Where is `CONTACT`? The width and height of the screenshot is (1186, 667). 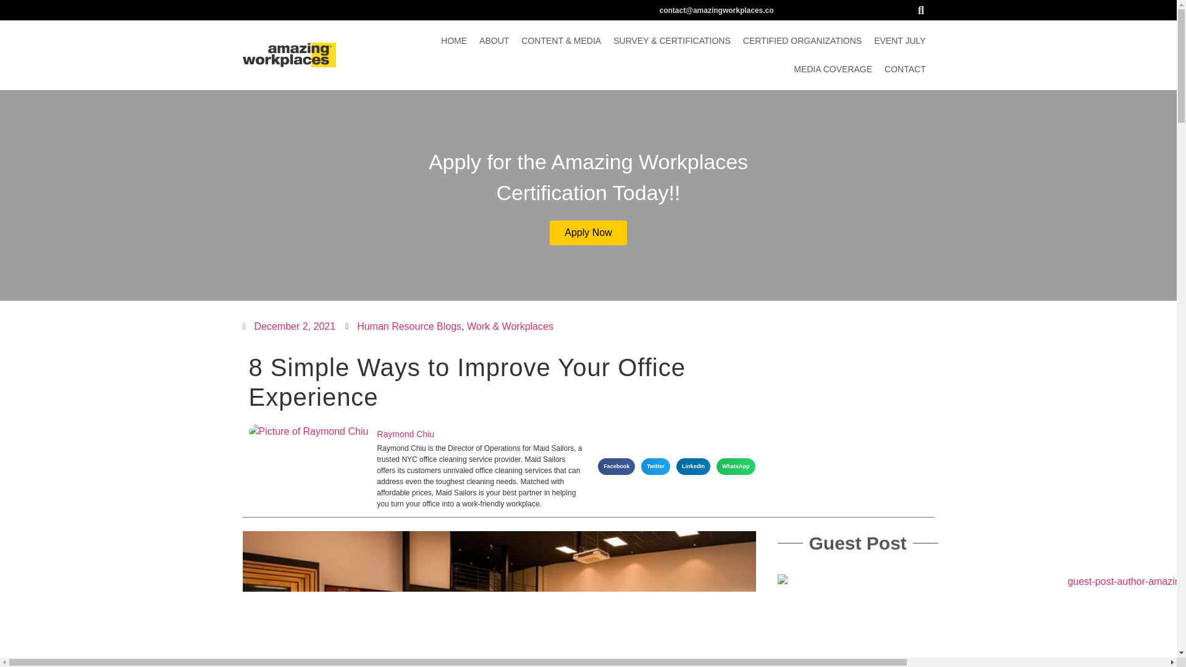 CONTACT is located at coordinates (906, 69).